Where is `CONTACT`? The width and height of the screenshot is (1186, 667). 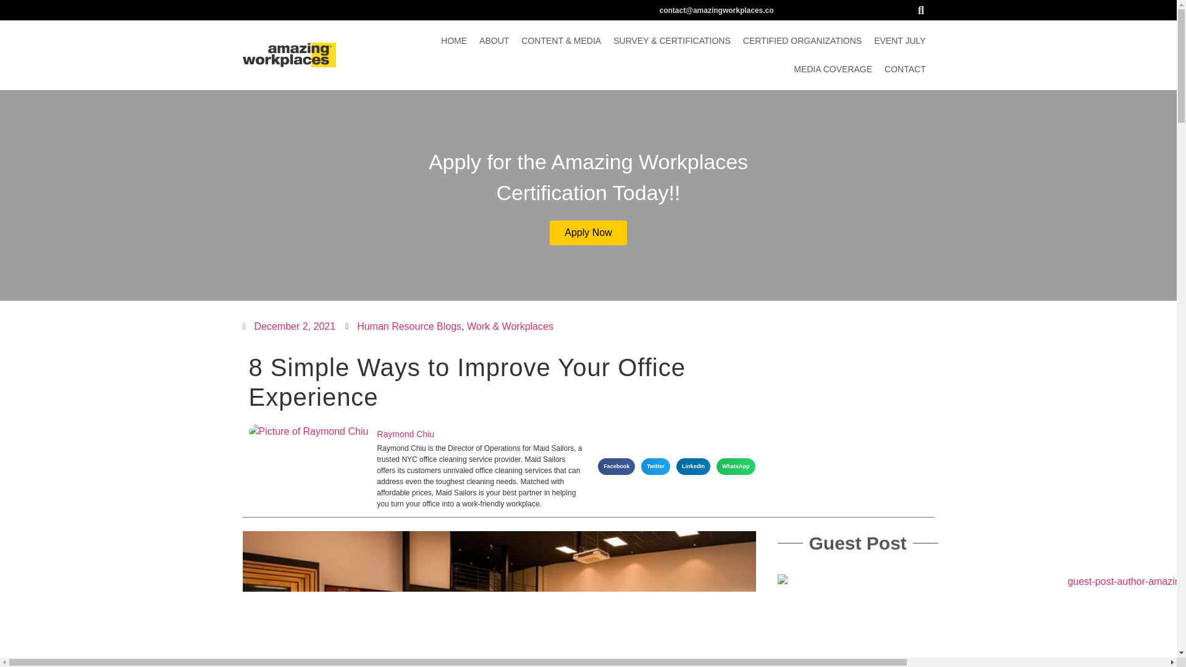 CONTACT is located at coordinates (906, 69).